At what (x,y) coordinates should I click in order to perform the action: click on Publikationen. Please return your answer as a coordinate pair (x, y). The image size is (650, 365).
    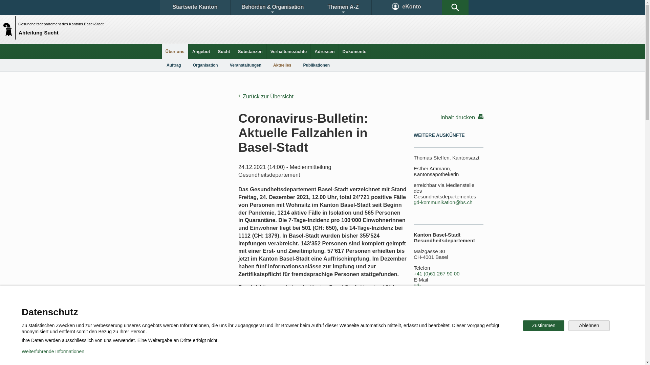
    Looking at the image, I should click on (355, 309).